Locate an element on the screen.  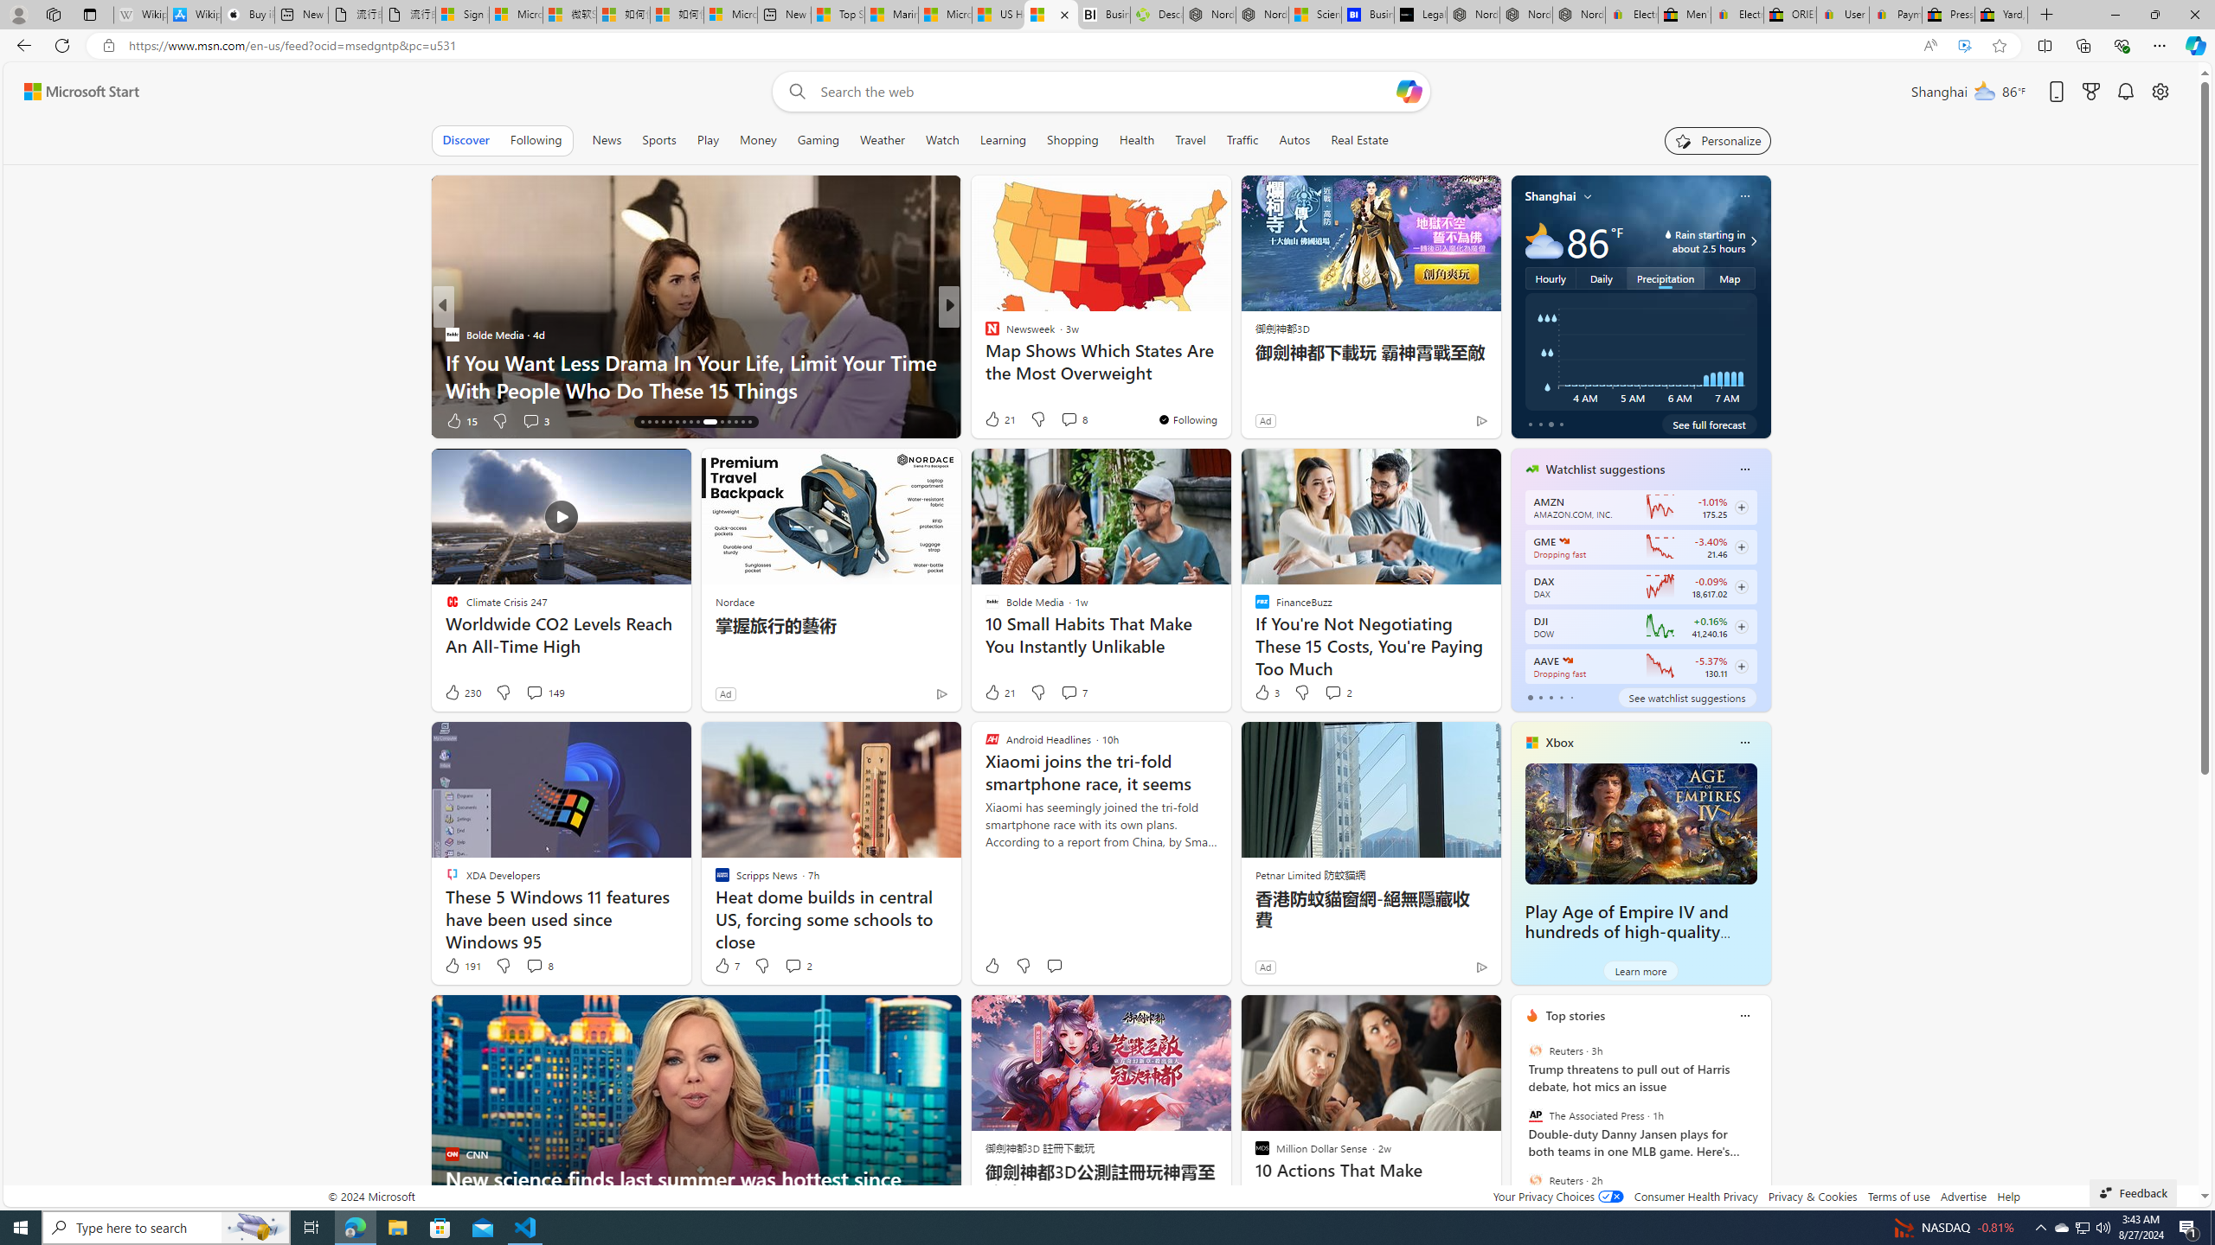
230 Like is located at coordinates (462, 693).